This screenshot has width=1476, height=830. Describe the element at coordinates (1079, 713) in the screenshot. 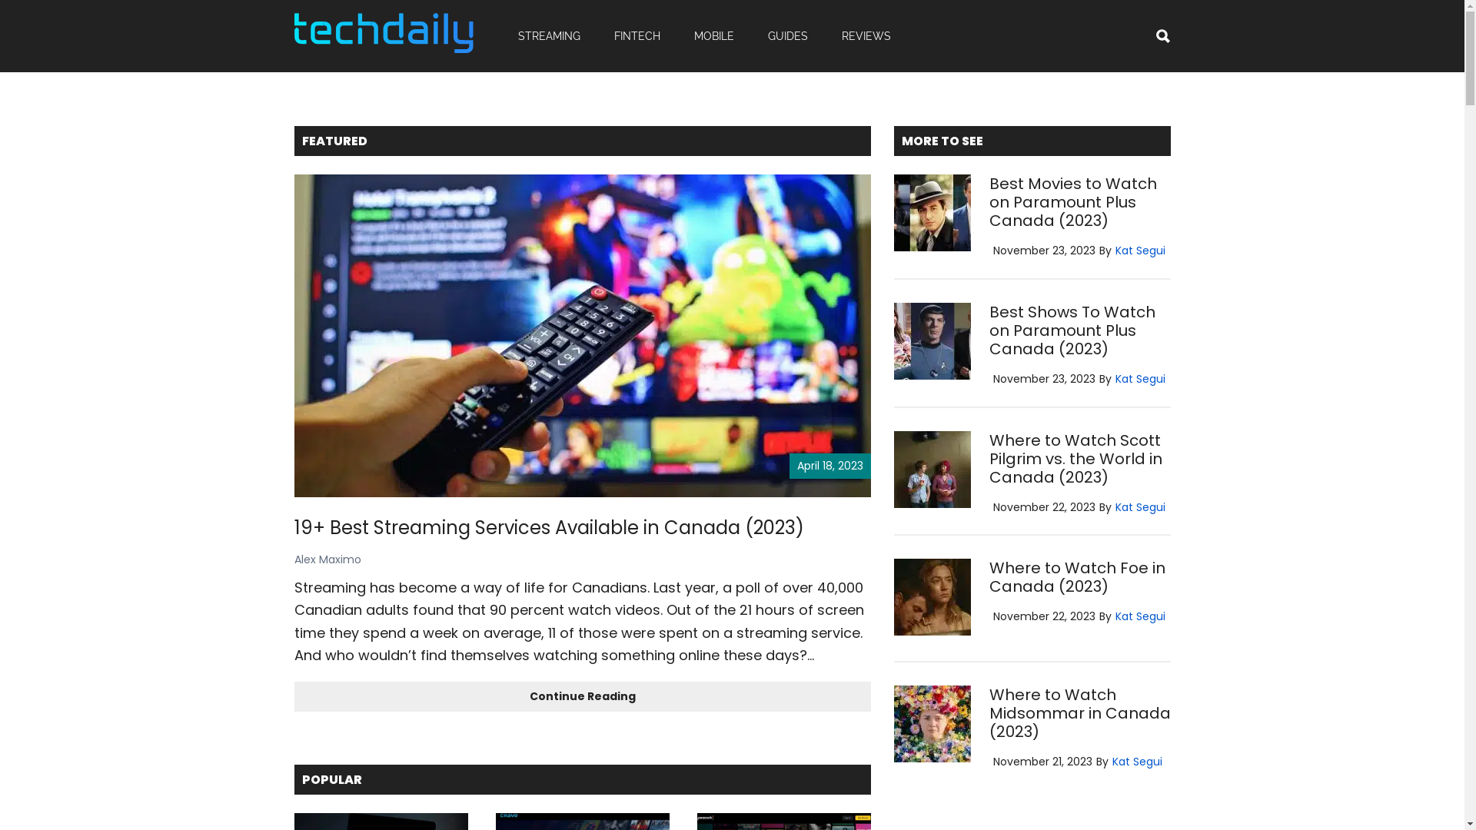

I see `Where to Watch Midsommar in Canada (2023)` at that location.